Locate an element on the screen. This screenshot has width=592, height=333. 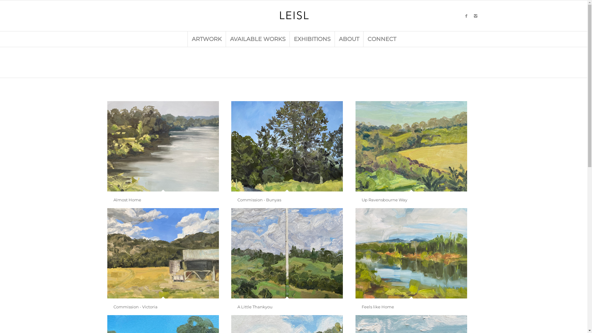
ABOUT is located at coordinates (348, 39).